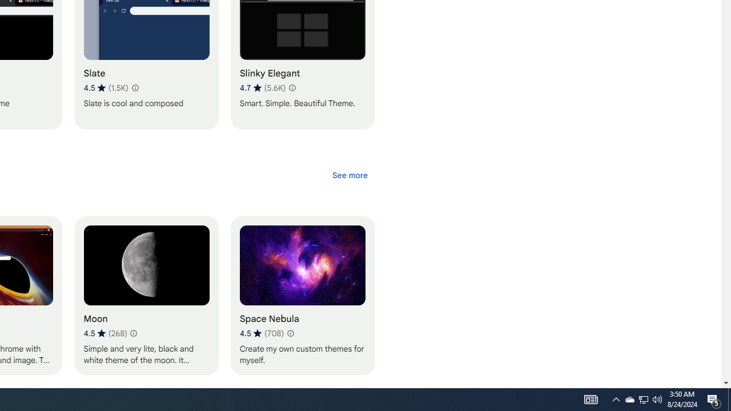 Image resolution: width=731 pixels, height=411 pixels. Describe the element at coordinates (133, 333) in the screenshot. I see `Learn more about results and reviews "Moon"` at that location.